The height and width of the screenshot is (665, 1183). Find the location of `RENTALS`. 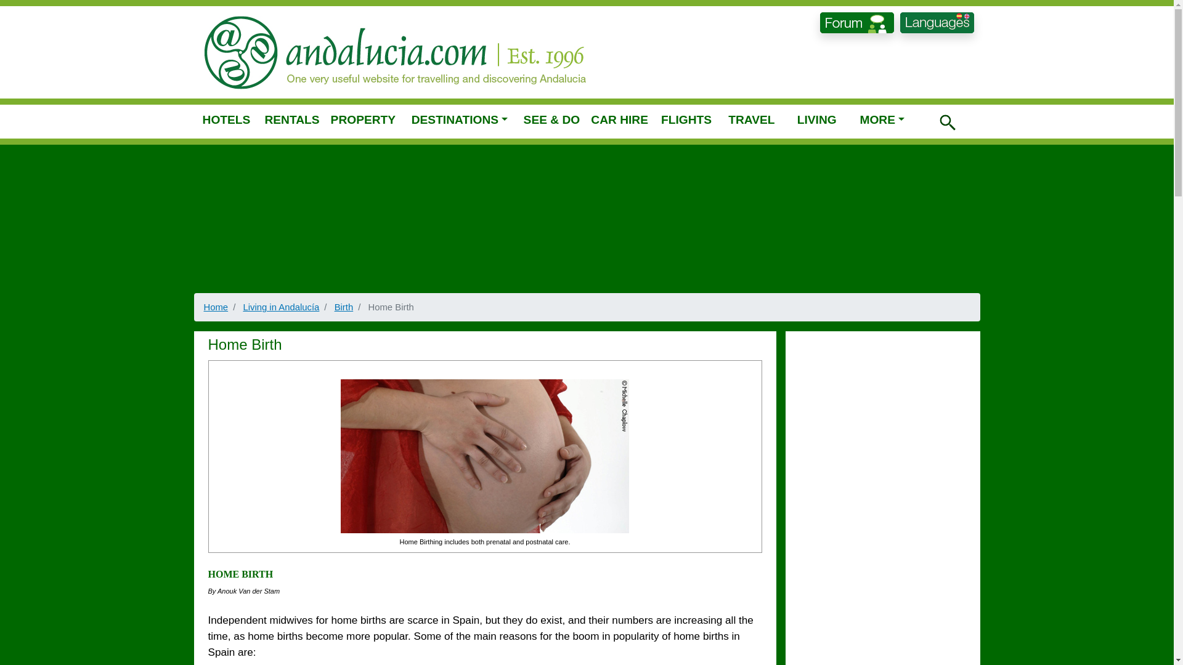

RENTALS is located at coordinates (291, 119).